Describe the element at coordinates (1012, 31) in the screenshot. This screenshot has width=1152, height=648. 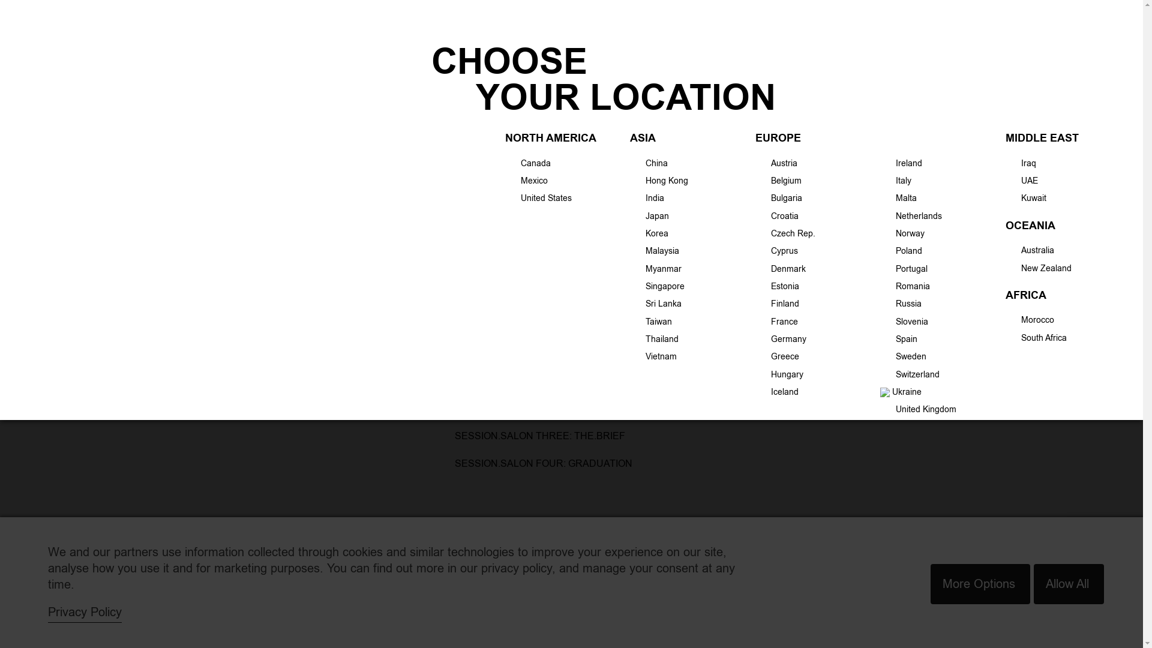
I see `Salon Locator` at that location.